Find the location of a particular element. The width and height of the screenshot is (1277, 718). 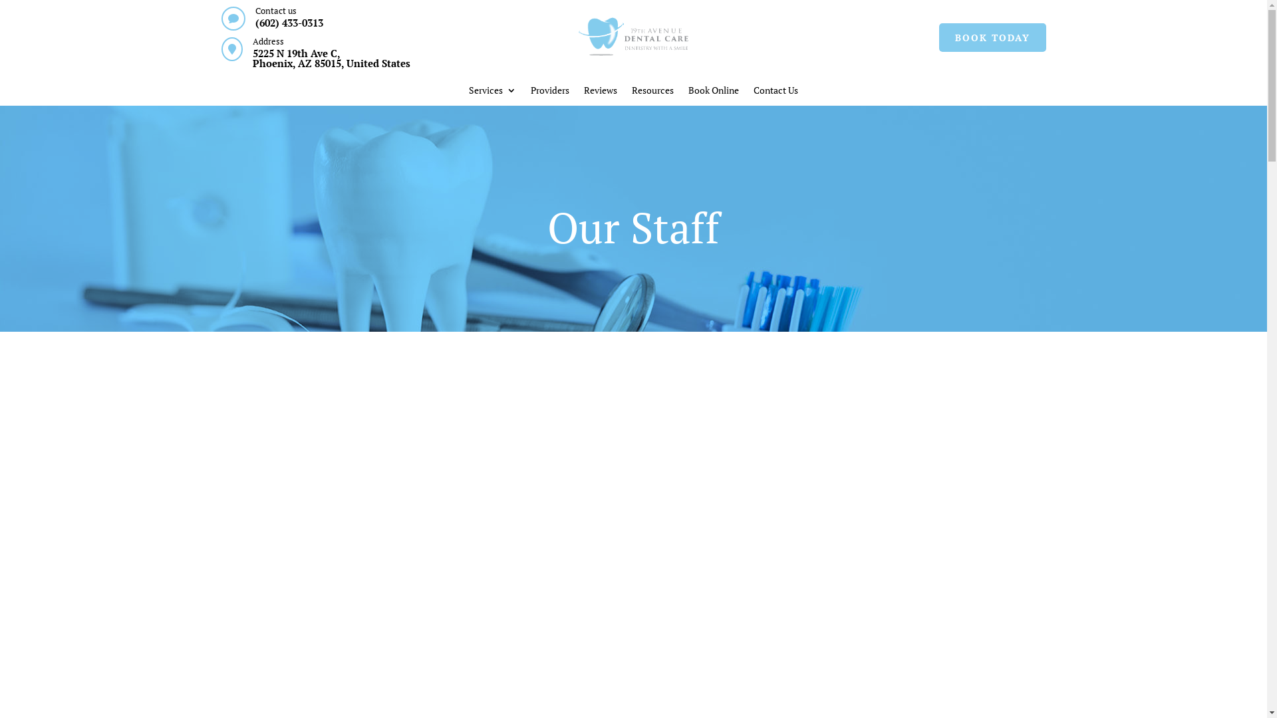

Resources is located at coordinates (653, 93).